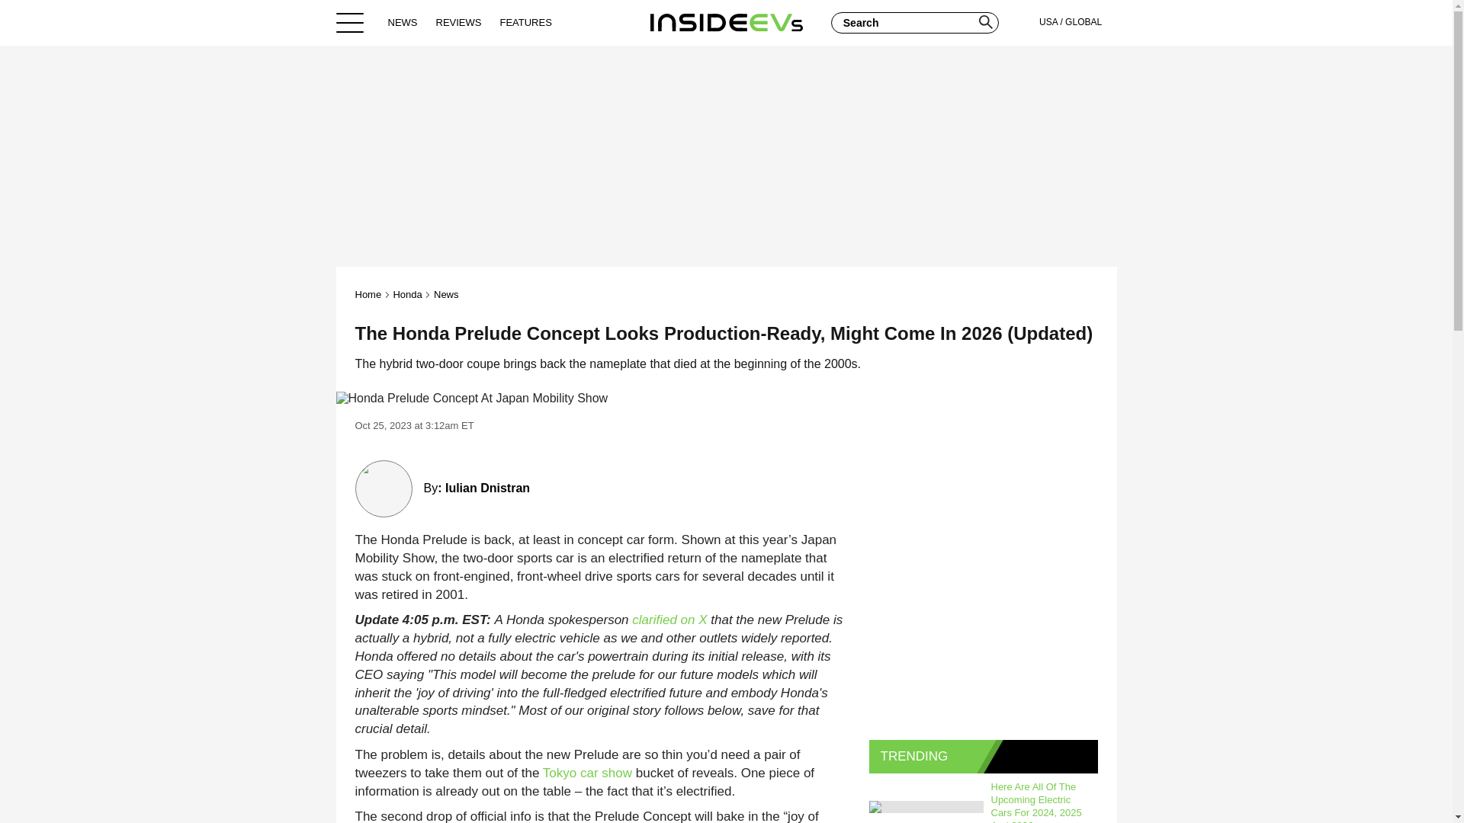 The height and width of the screenshot is (823, 1464). I want to click on Home, so click(369, 294).